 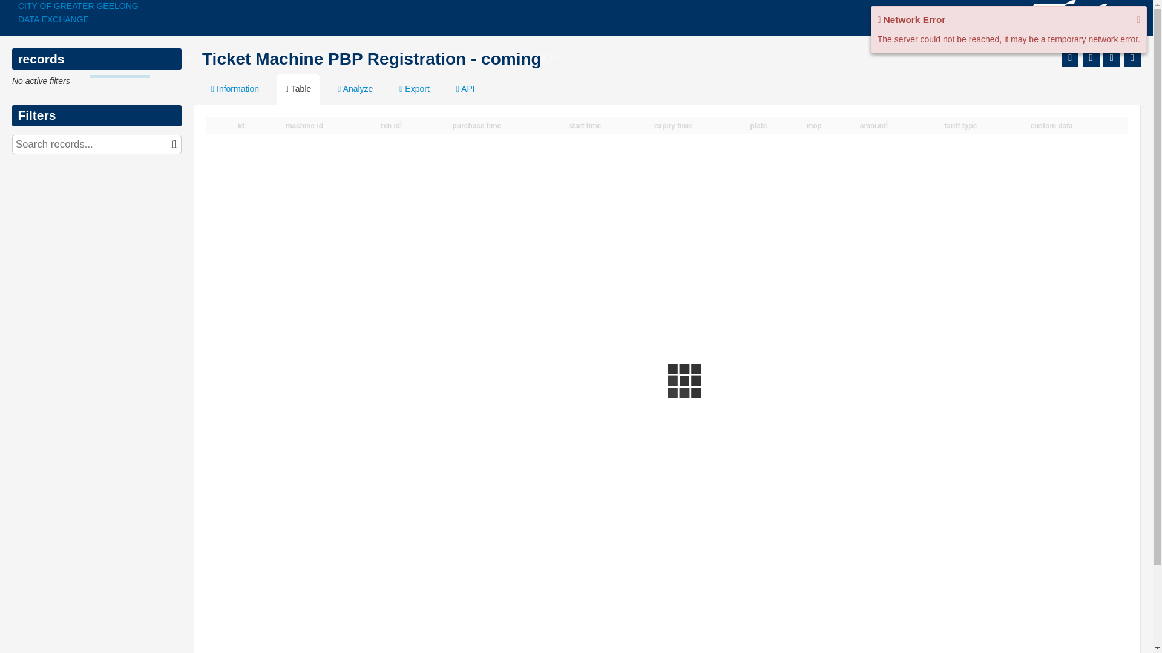 I want to click on HELP, so click(x=541, y=58).